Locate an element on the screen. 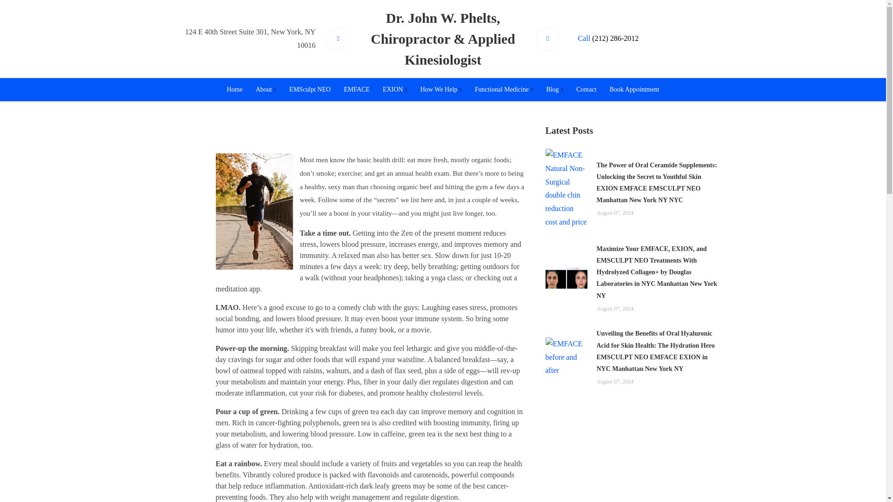 Image resolution: width=893 pixels, height=502 pixels. Home is located at coordinates (234, 90).